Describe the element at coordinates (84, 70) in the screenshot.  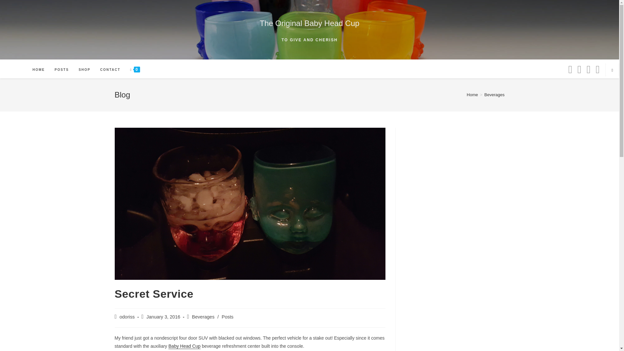
I see `SHOP` at that location.